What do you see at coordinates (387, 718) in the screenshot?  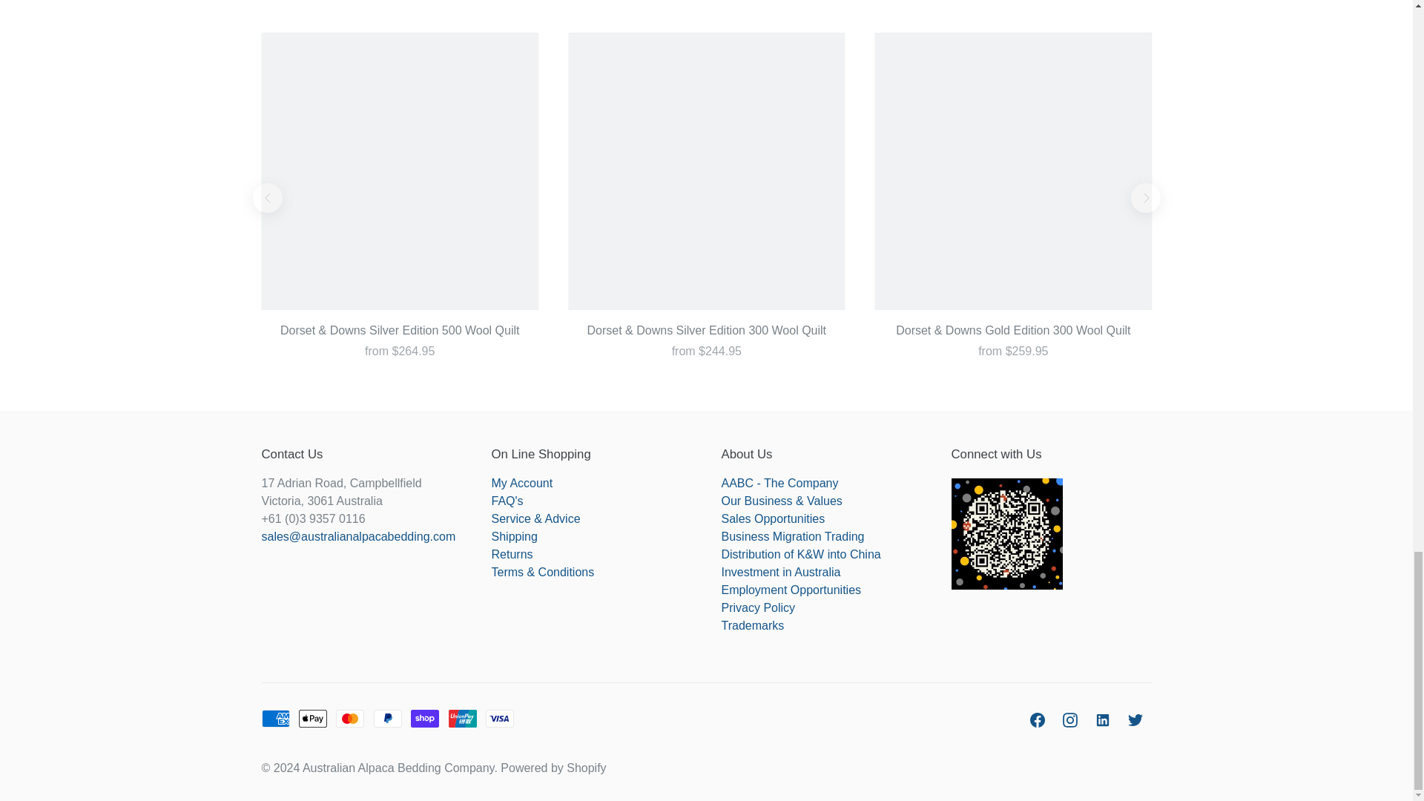 I see `PayPal` at bounding box center [387, 718].